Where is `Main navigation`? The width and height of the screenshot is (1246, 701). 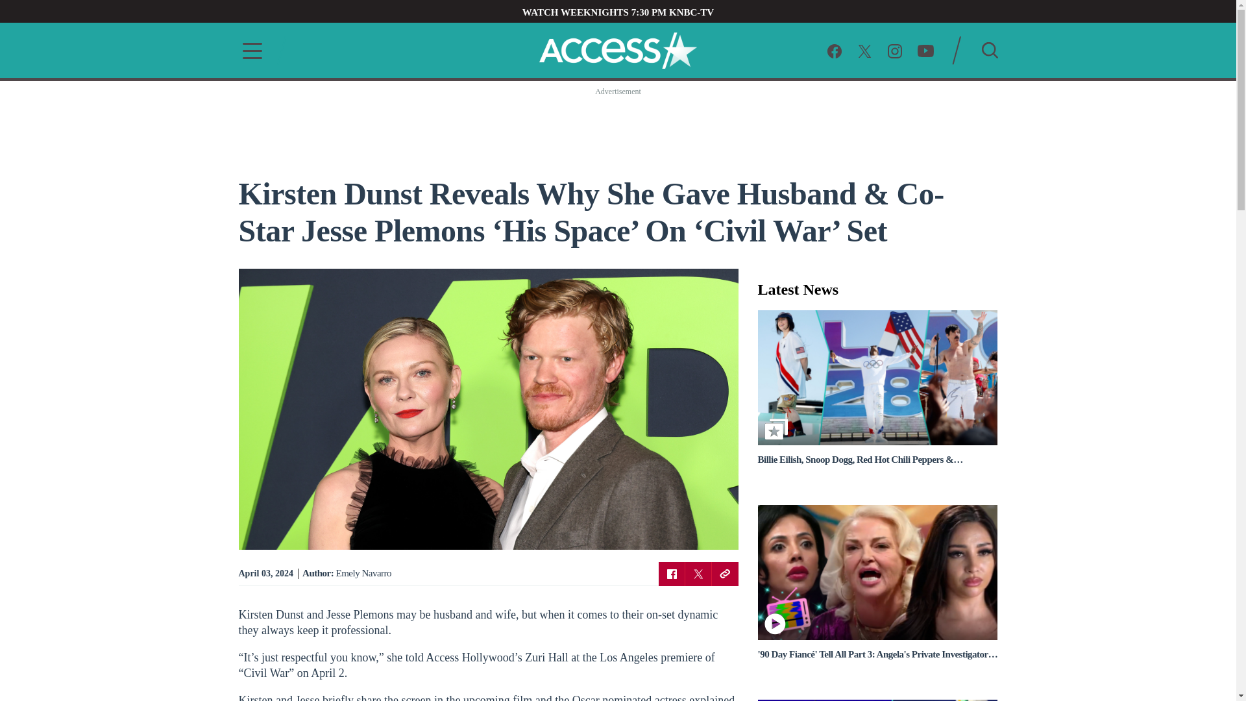
Main navigation is located at coordinates (248, 51).